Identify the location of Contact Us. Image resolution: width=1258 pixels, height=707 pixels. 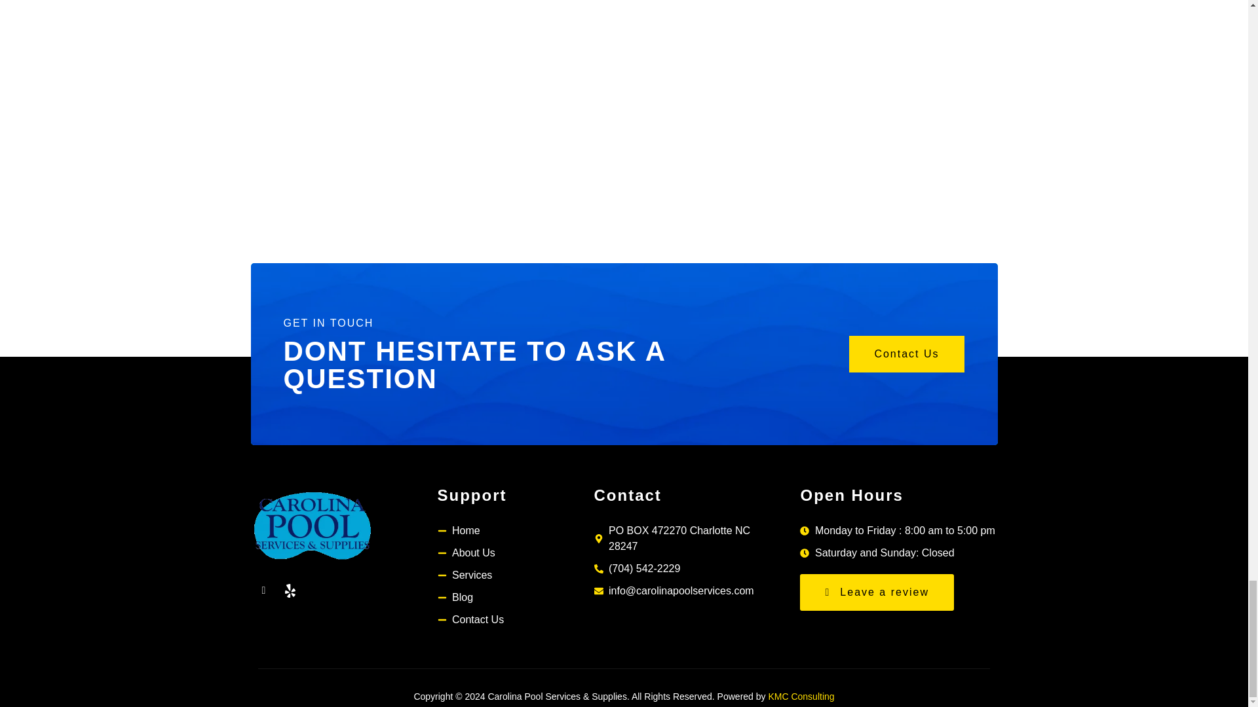
(906, 354).